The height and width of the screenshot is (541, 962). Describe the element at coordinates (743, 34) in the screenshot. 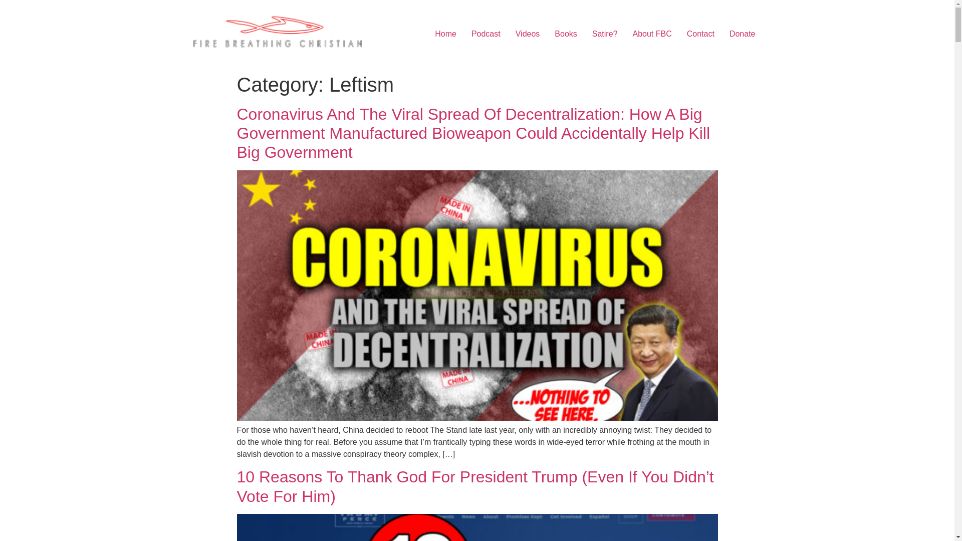

I see `Donate` at that location.